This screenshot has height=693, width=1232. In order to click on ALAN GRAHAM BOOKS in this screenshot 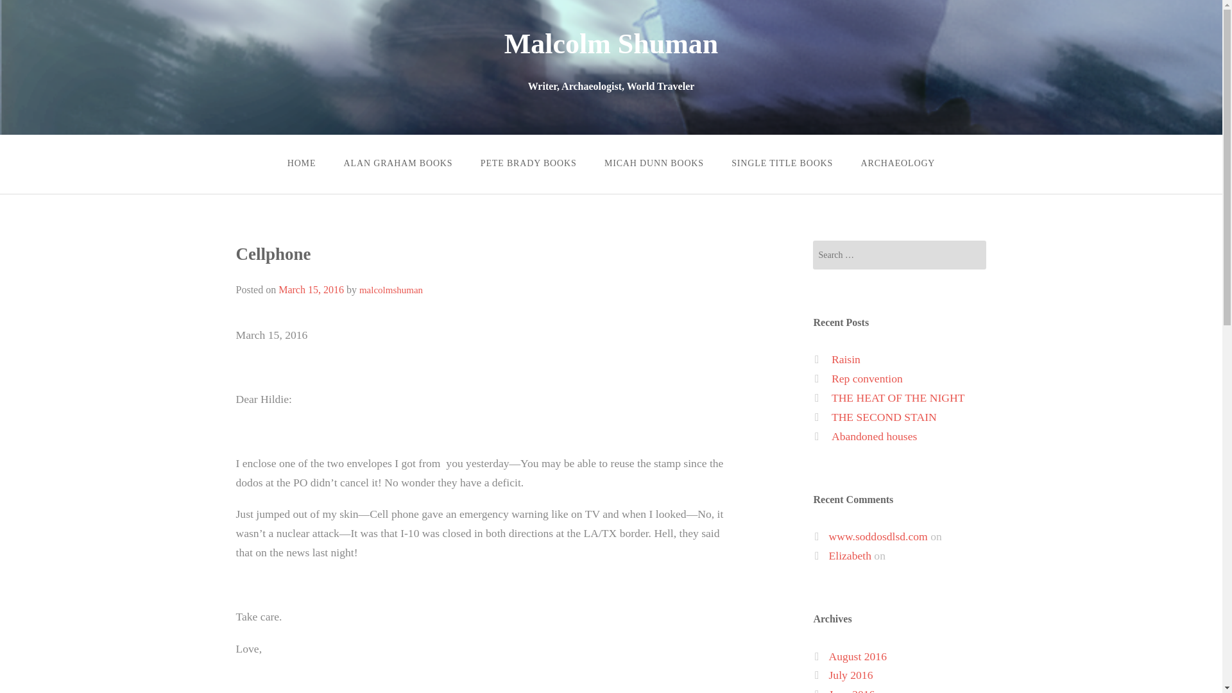, I will do `click(398, 163)`.